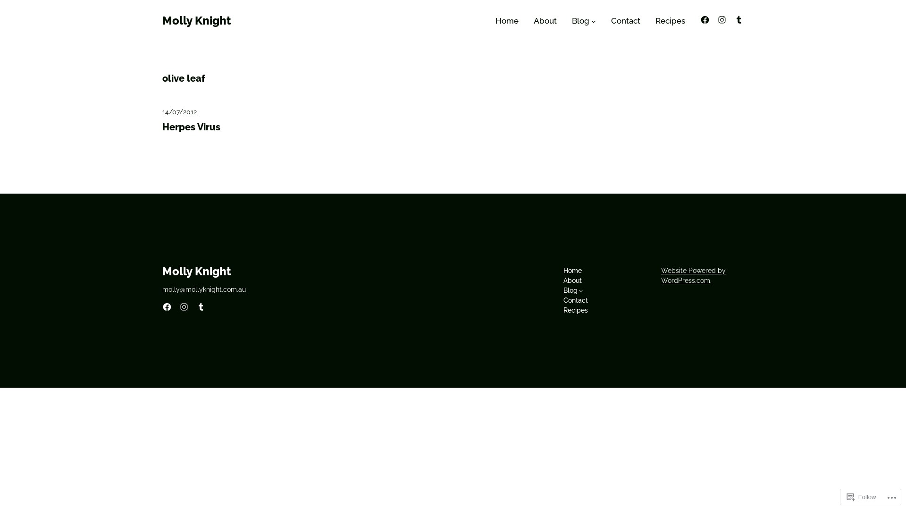  Describe the element at coordinates (580, 21) in the screenshot. I see `Blog` at that location.